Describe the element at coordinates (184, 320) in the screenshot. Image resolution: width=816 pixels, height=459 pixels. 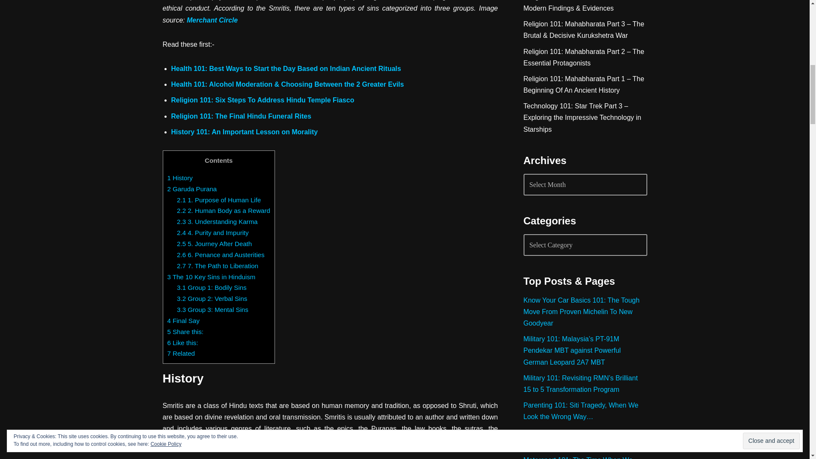
I see `4 Final Say` at that location.